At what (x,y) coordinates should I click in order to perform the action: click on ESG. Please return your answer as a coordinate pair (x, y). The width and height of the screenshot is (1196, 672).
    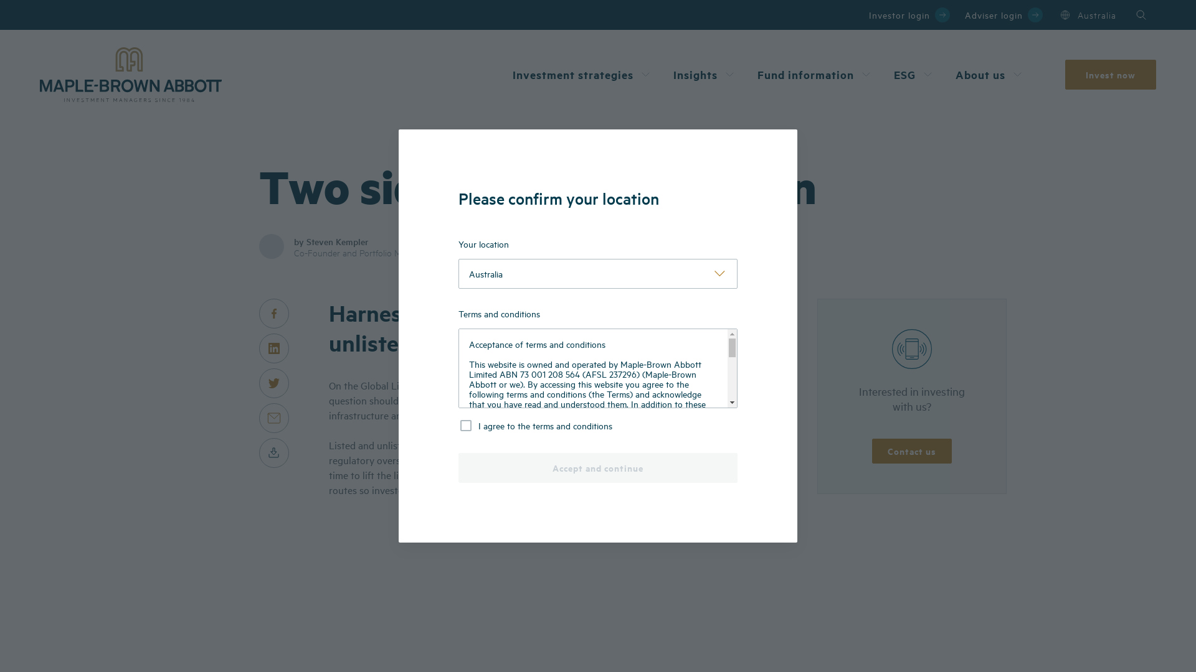
    Looking at the image, I should click on (914, 75).